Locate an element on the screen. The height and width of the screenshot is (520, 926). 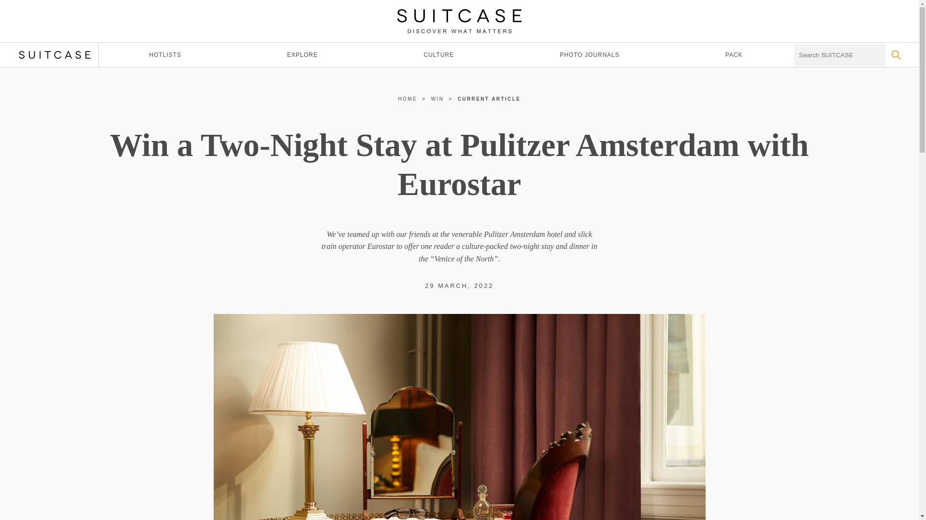
WIN is located at coordinates (438, 99).